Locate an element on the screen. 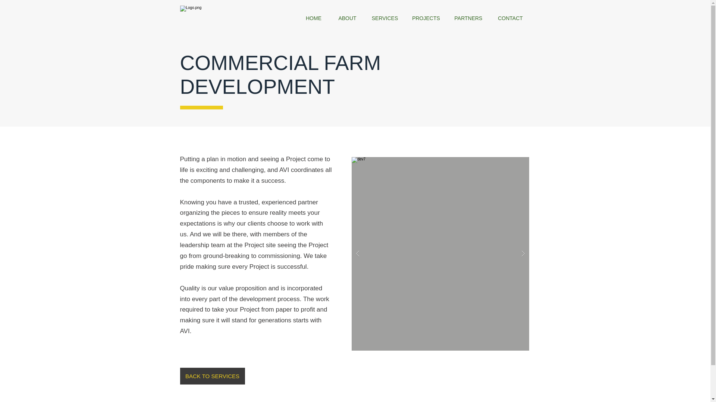 This screenshot has height=402, width=716. BACK TO SERVICES is located at coordinates (212, 376).